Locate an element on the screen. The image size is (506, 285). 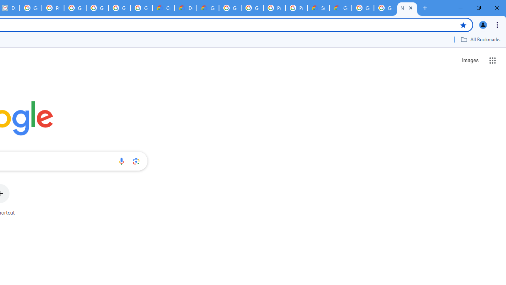
Google Workspace - Specific Terms is located at coordinates (119, 8).